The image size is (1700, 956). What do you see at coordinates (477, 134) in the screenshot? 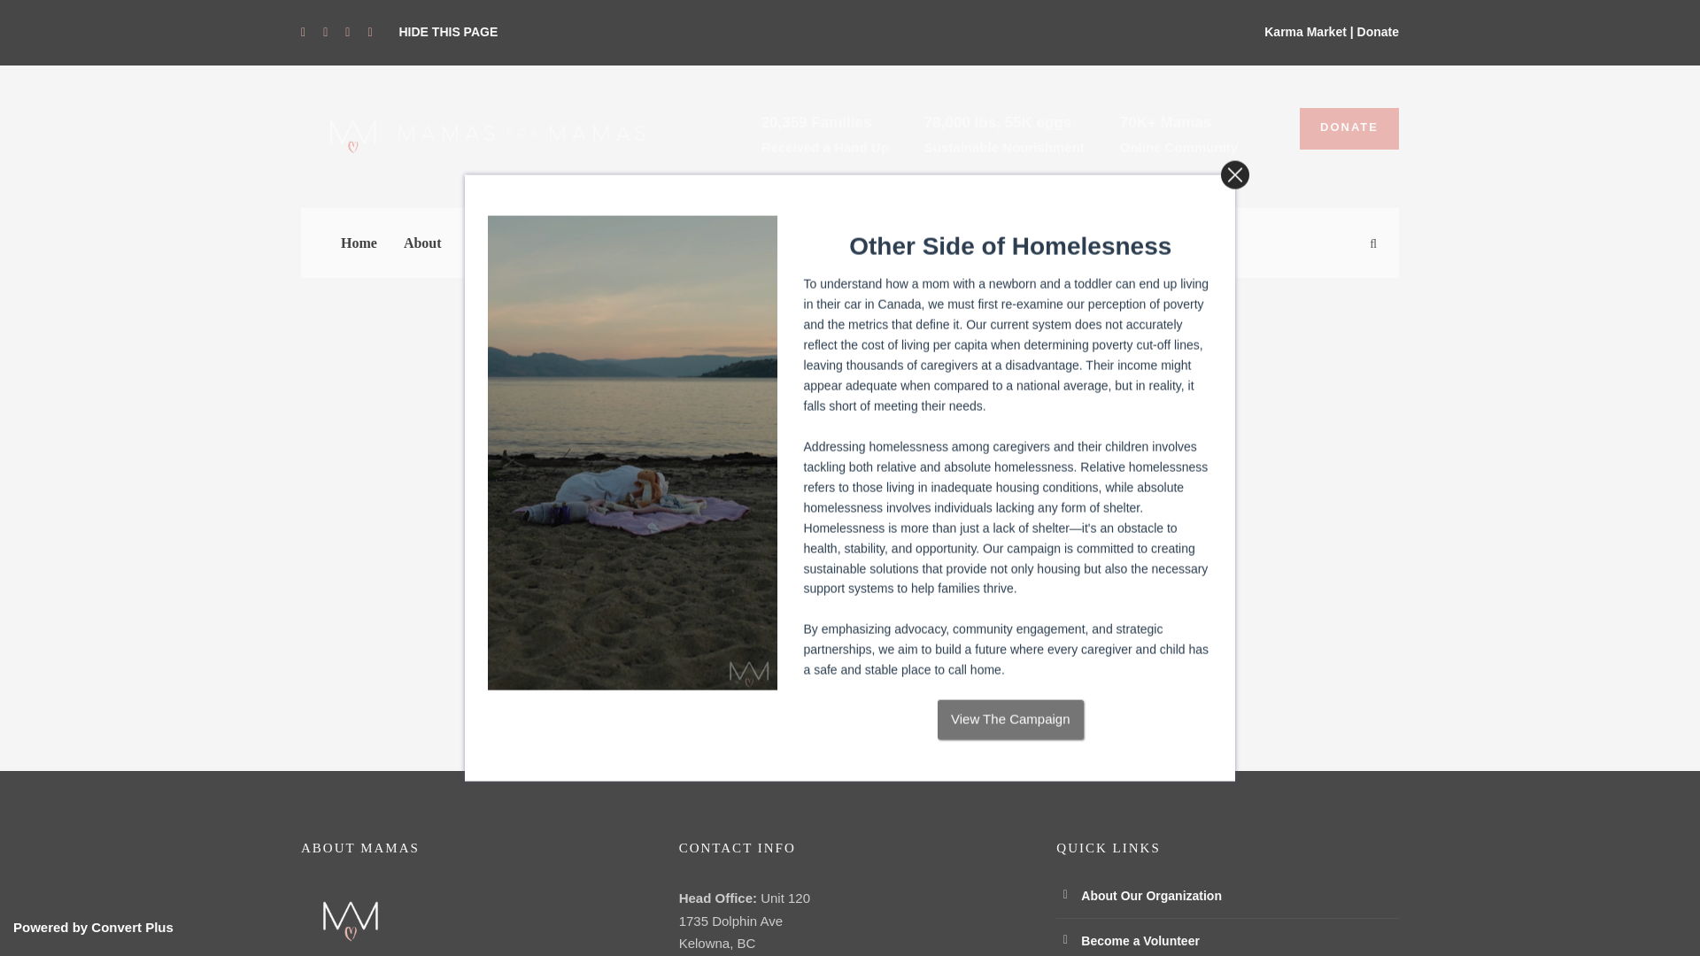
I see `Mamas Logo-White-03` at bounding box center [477, 134].